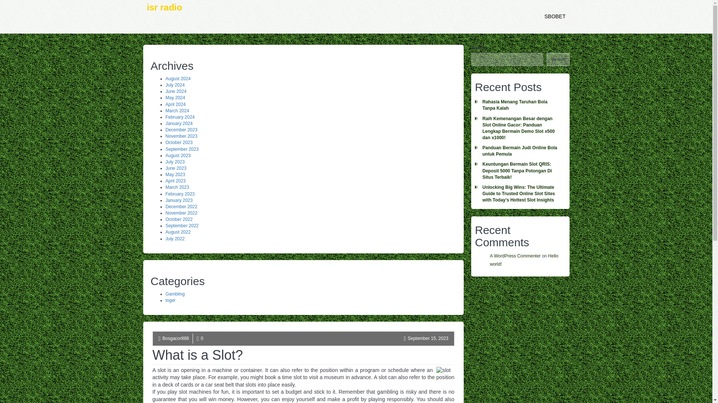  Describe the element at coordinates (175, 238) in the screenshot. I see `July 2022` at that location.